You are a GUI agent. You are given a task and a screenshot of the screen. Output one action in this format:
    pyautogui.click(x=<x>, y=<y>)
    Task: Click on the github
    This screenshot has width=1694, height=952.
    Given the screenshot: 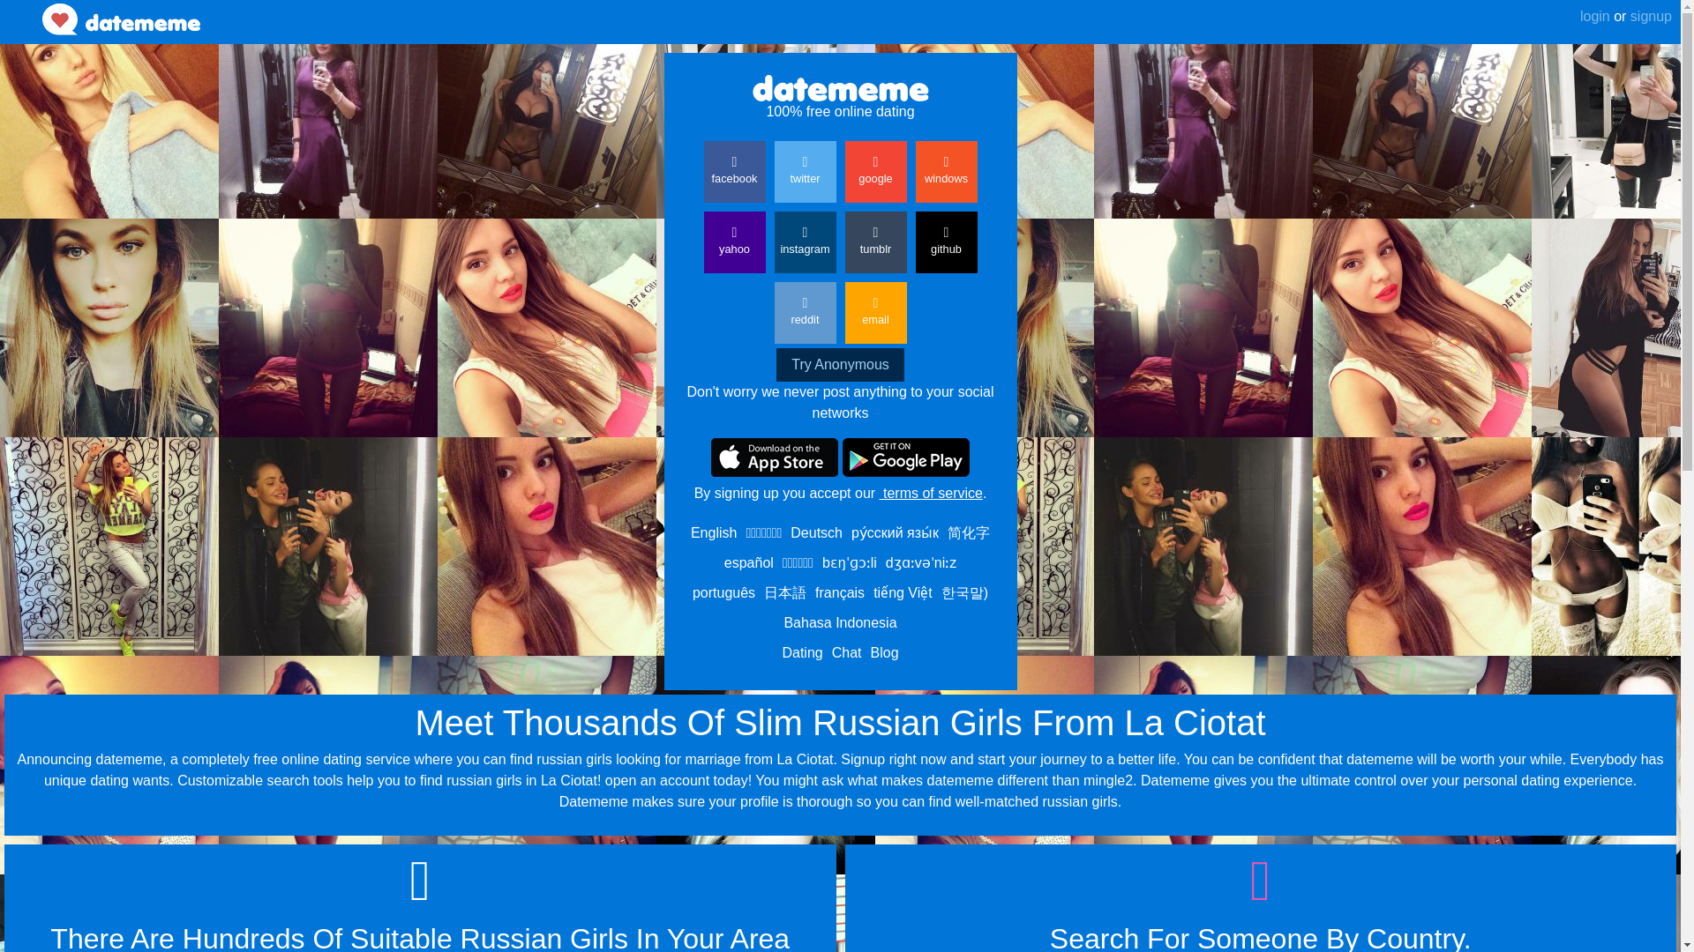 What is the action you would take?
    pyautogui.click(x=946, y=242)
    